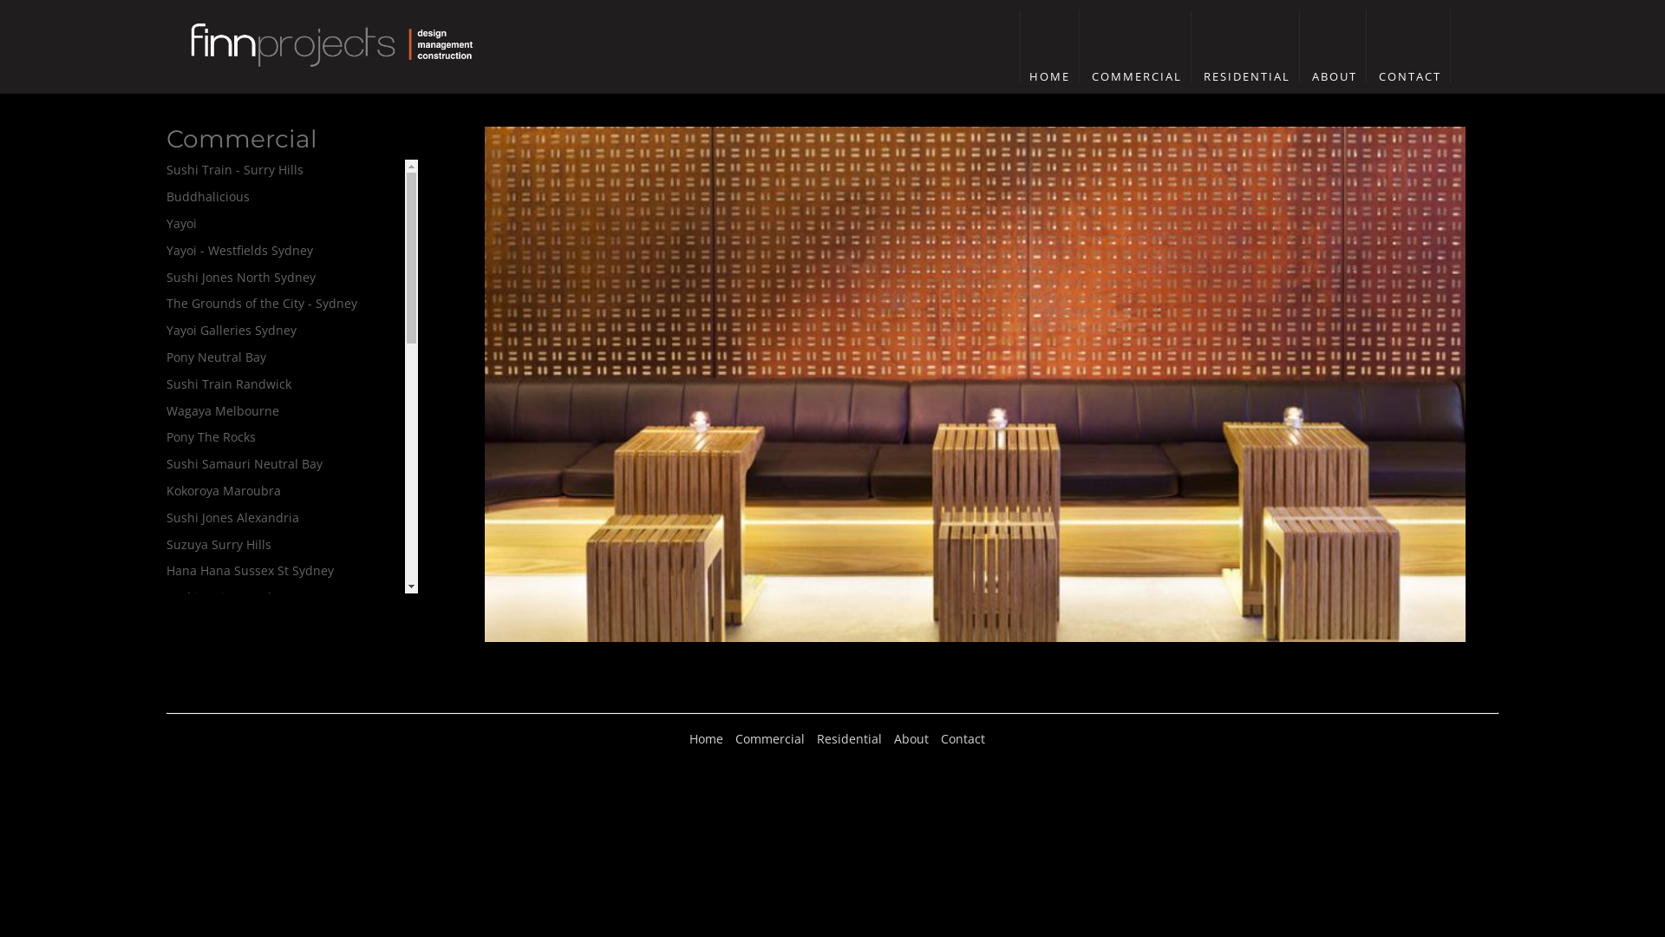 This screenshot has height=937, width=1665. What do you see at coordinates (223, 411) in the screenshot?
I see `Wagaya Melbourne` at bounding box center [223, 411].